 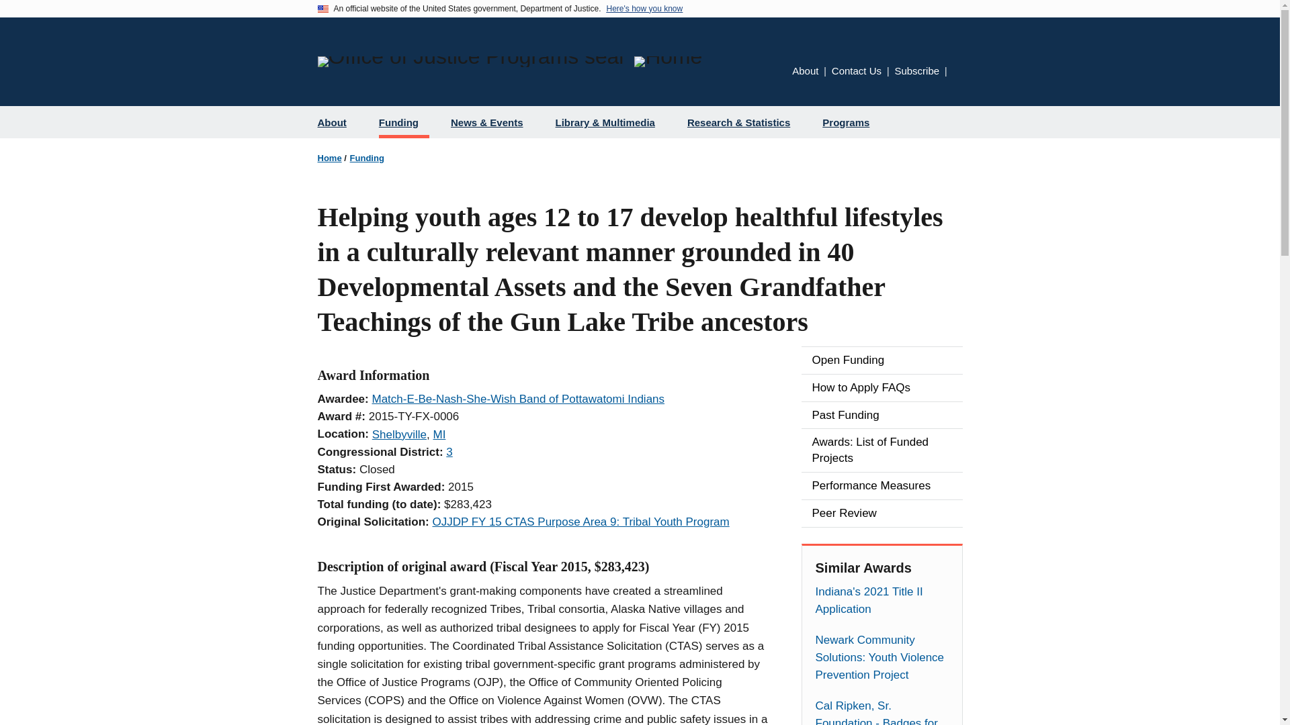 What do you see at coordinates (881, 514) in the screenshot?
I see `Peer Review` at bounding box center [881, 514].